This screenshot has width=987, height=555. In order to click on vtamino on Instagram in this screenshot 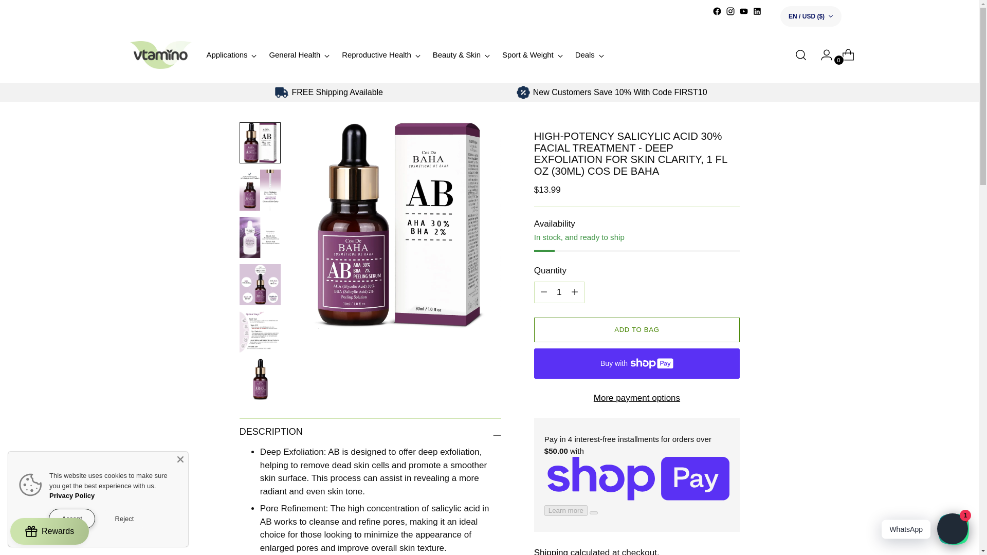, I will do `click(730, 11)`.